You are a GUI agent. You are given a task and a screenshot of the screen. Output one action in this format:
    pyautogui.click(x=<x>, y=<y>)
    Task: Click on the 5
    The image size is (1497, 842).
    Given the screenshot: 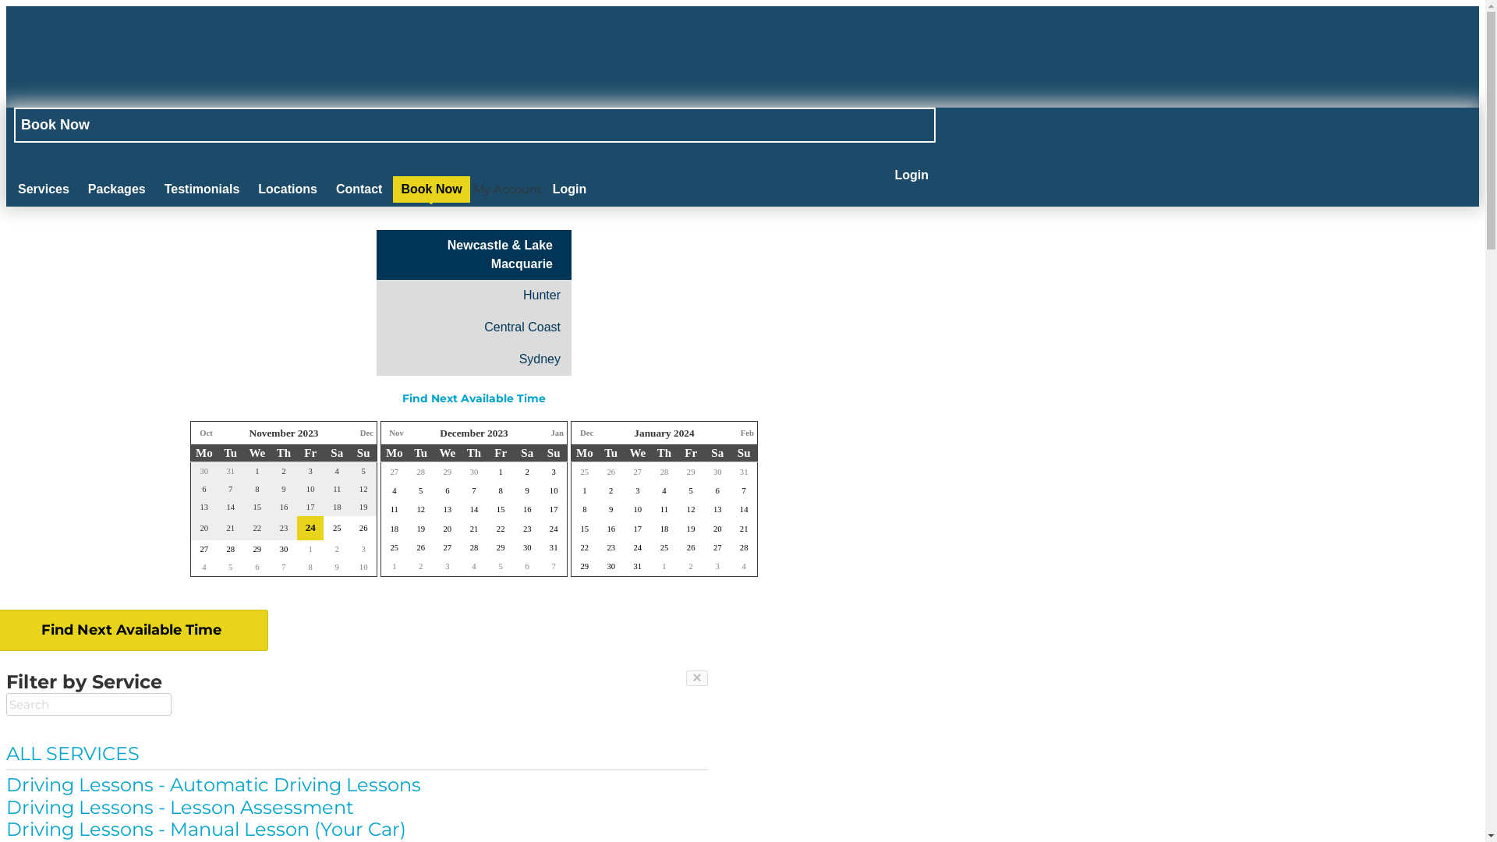 What is the action you would take?
    pyautogui.click(x=231, y=568)
    